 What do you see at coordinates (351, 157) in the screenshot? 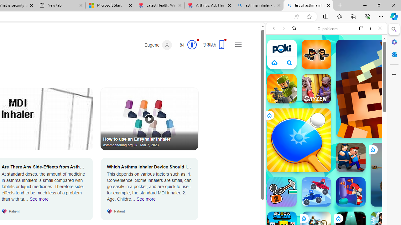
I see `Escape From School Escape From School` at bounding box center [351, 157].